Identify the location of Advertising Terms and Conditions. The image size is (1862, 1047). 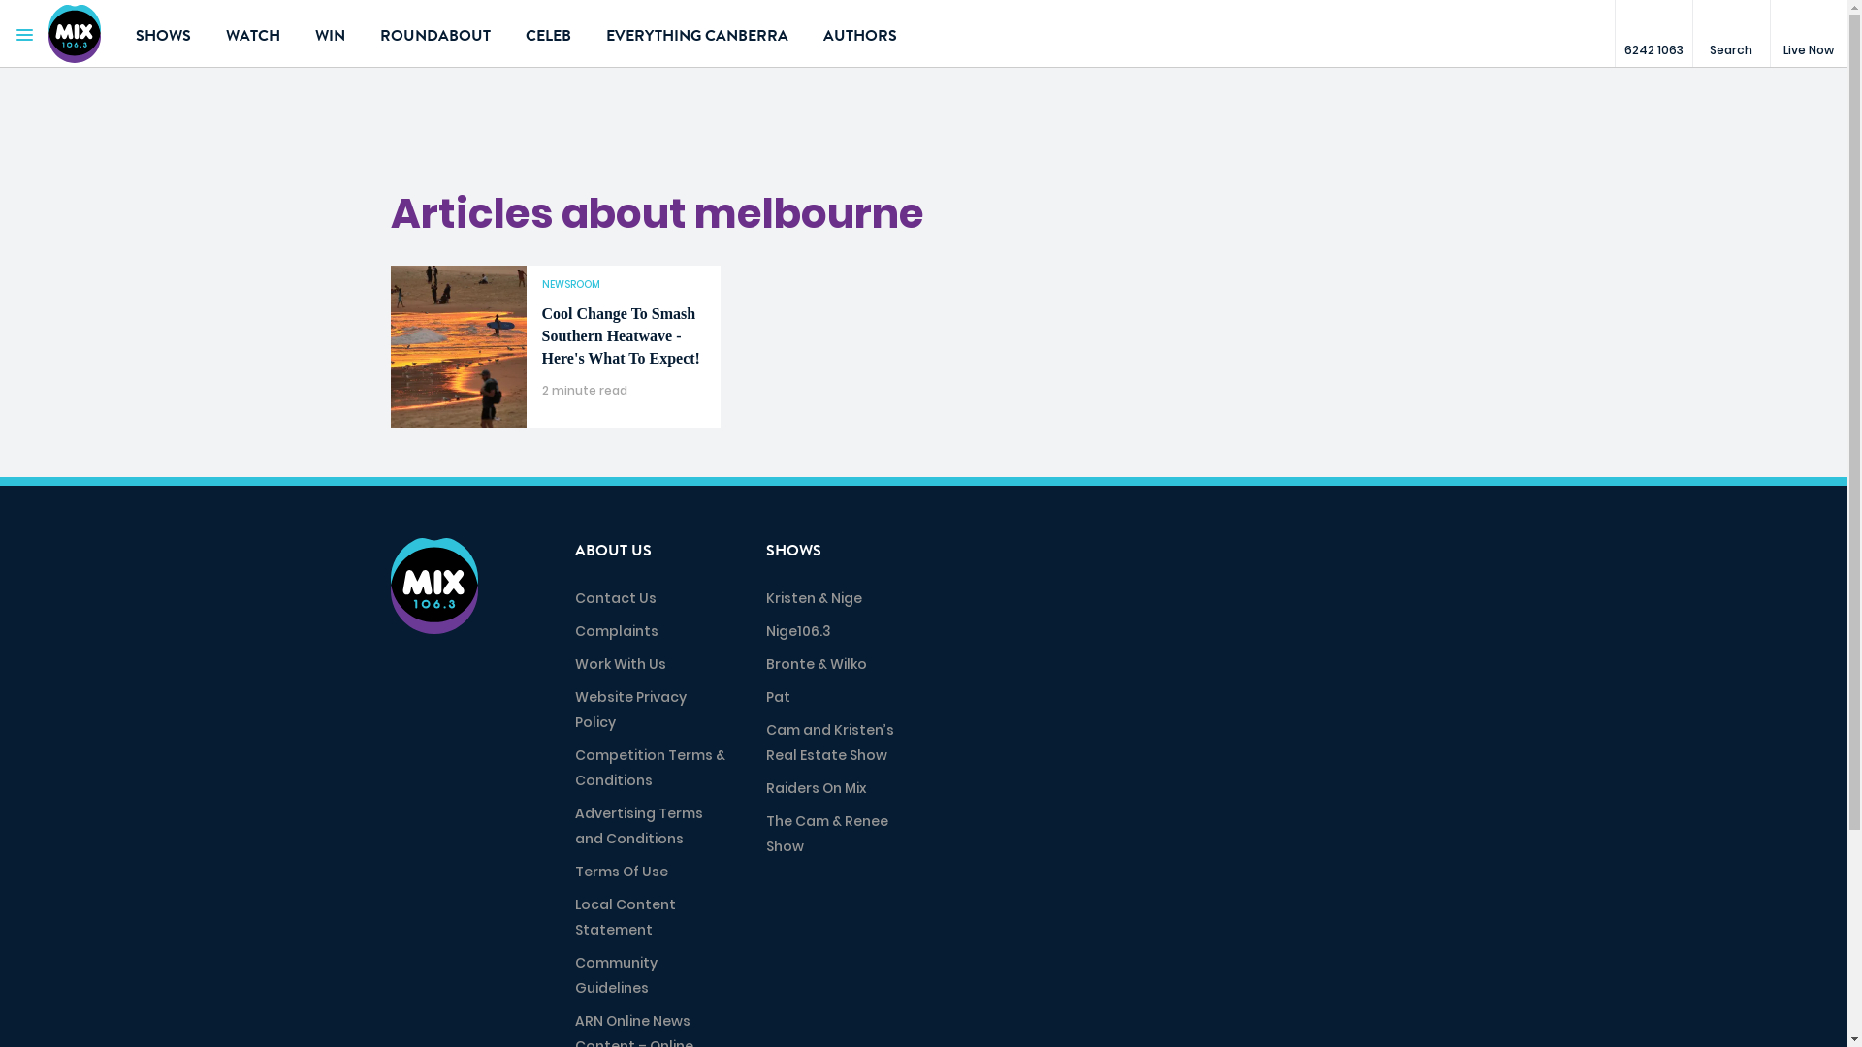
(638, 826).